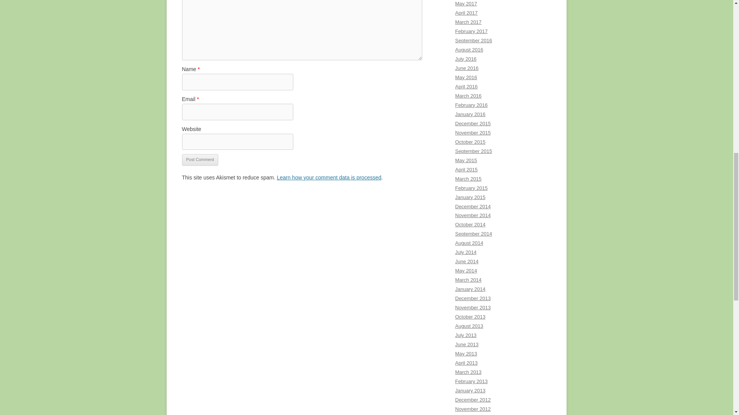 This screenshot has height=415, width=739. Describe the element at coordinates (329, 177) in the screenshot. I see `Learn how your comment data is processed` at that location.